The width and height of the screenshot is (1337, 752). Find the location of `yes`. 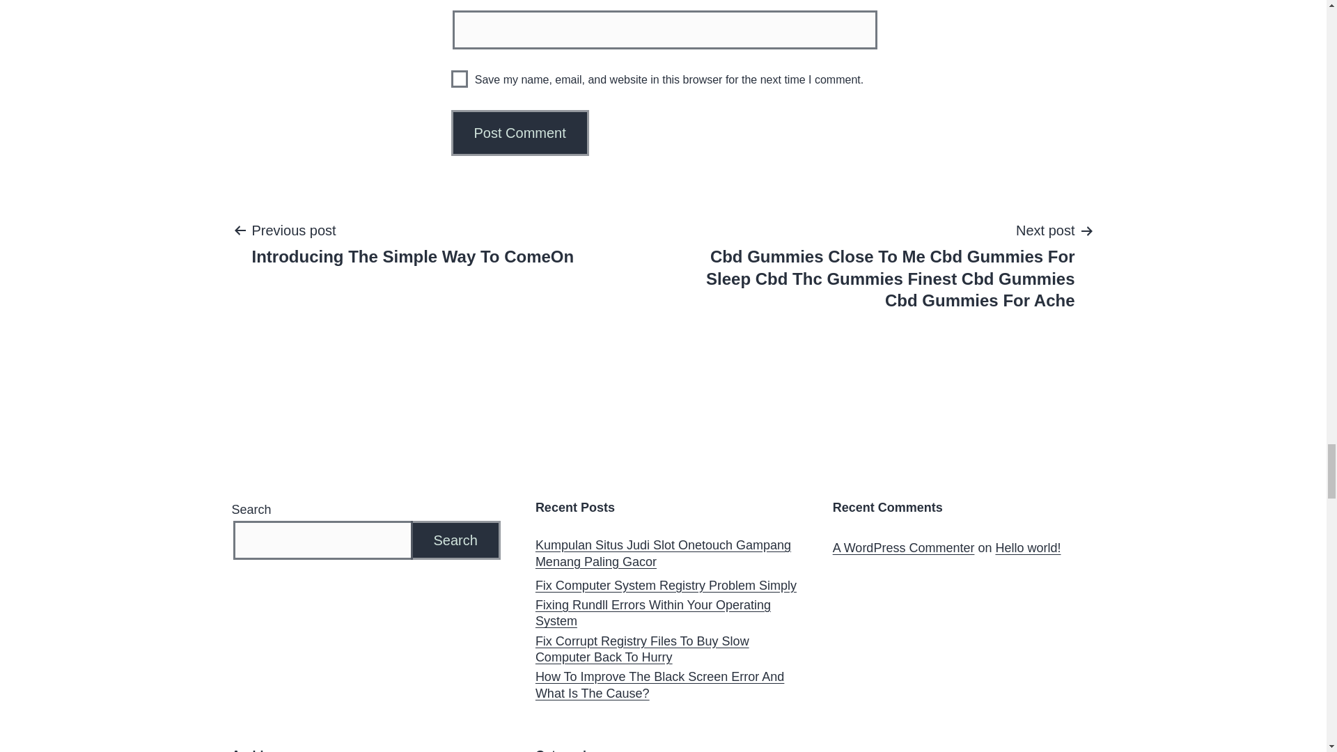

yes is located at coordinates (904, 547).